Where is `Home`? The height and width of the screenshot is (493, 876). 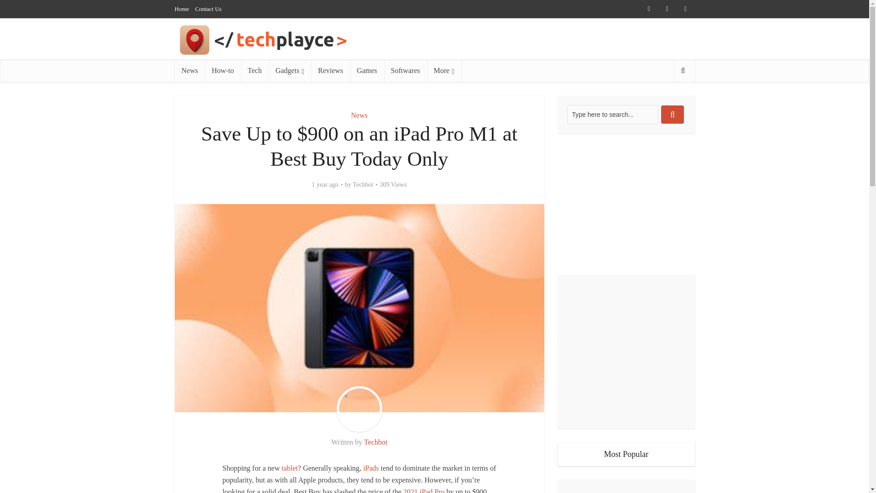
Home is located at coordinates (182, 9).